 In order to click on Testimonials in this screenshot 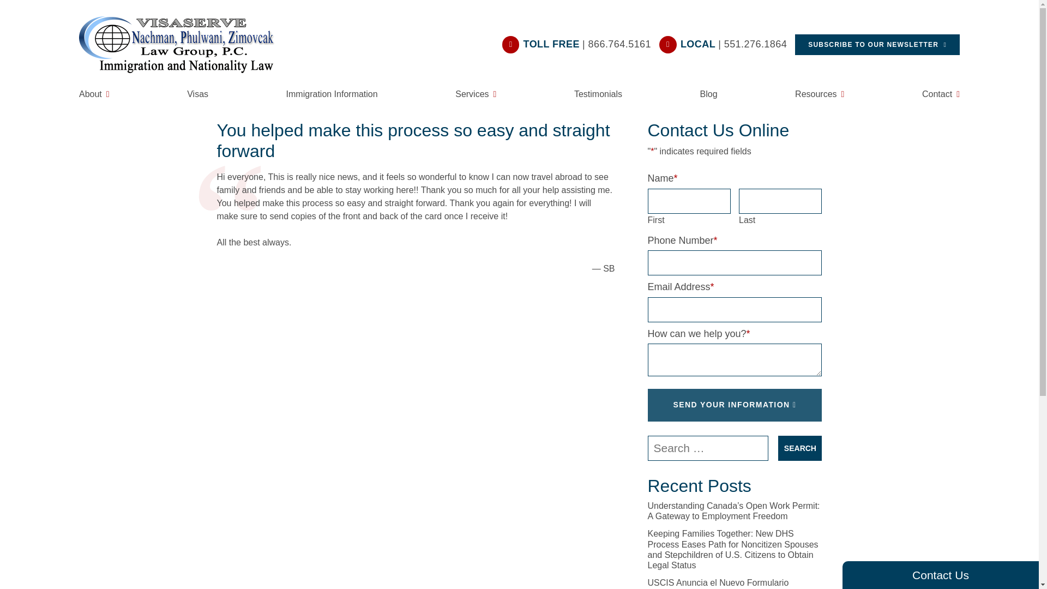, I will do `click(598, 93)`.